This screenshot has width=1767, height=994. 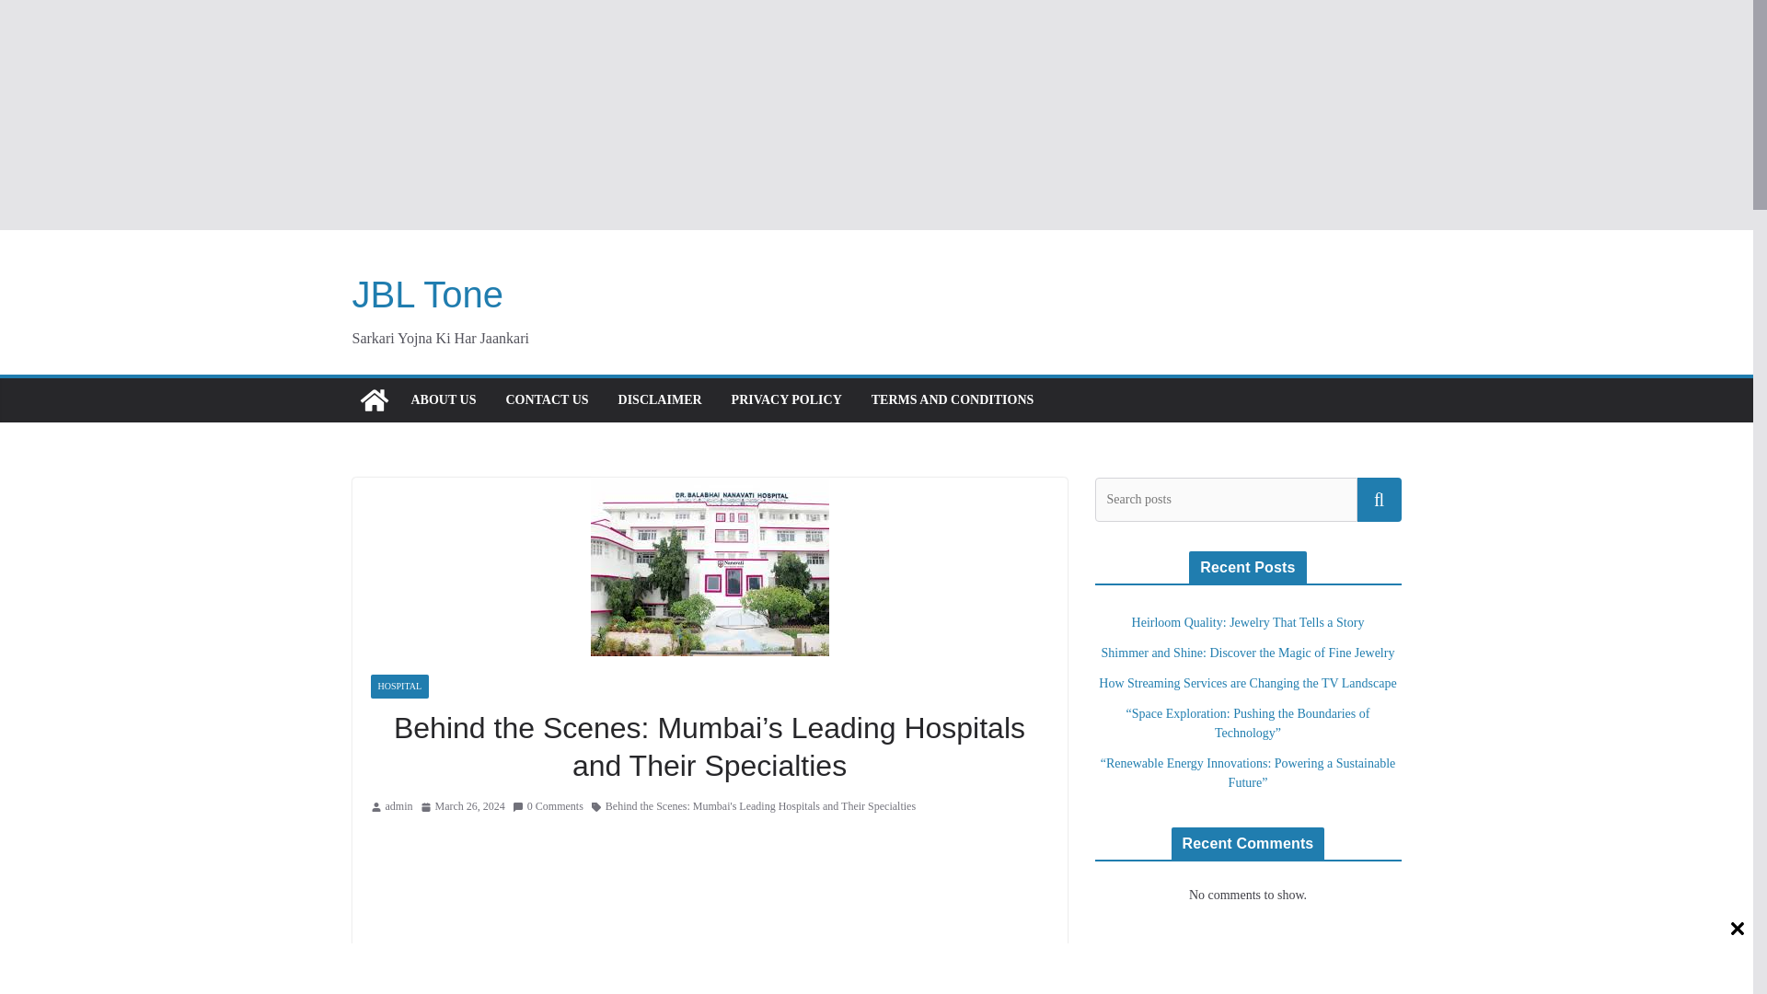 What do you see at coordinates (399, 687) in the screenshot?
I see `HOSPITAL` at bounding box center [399, 687].